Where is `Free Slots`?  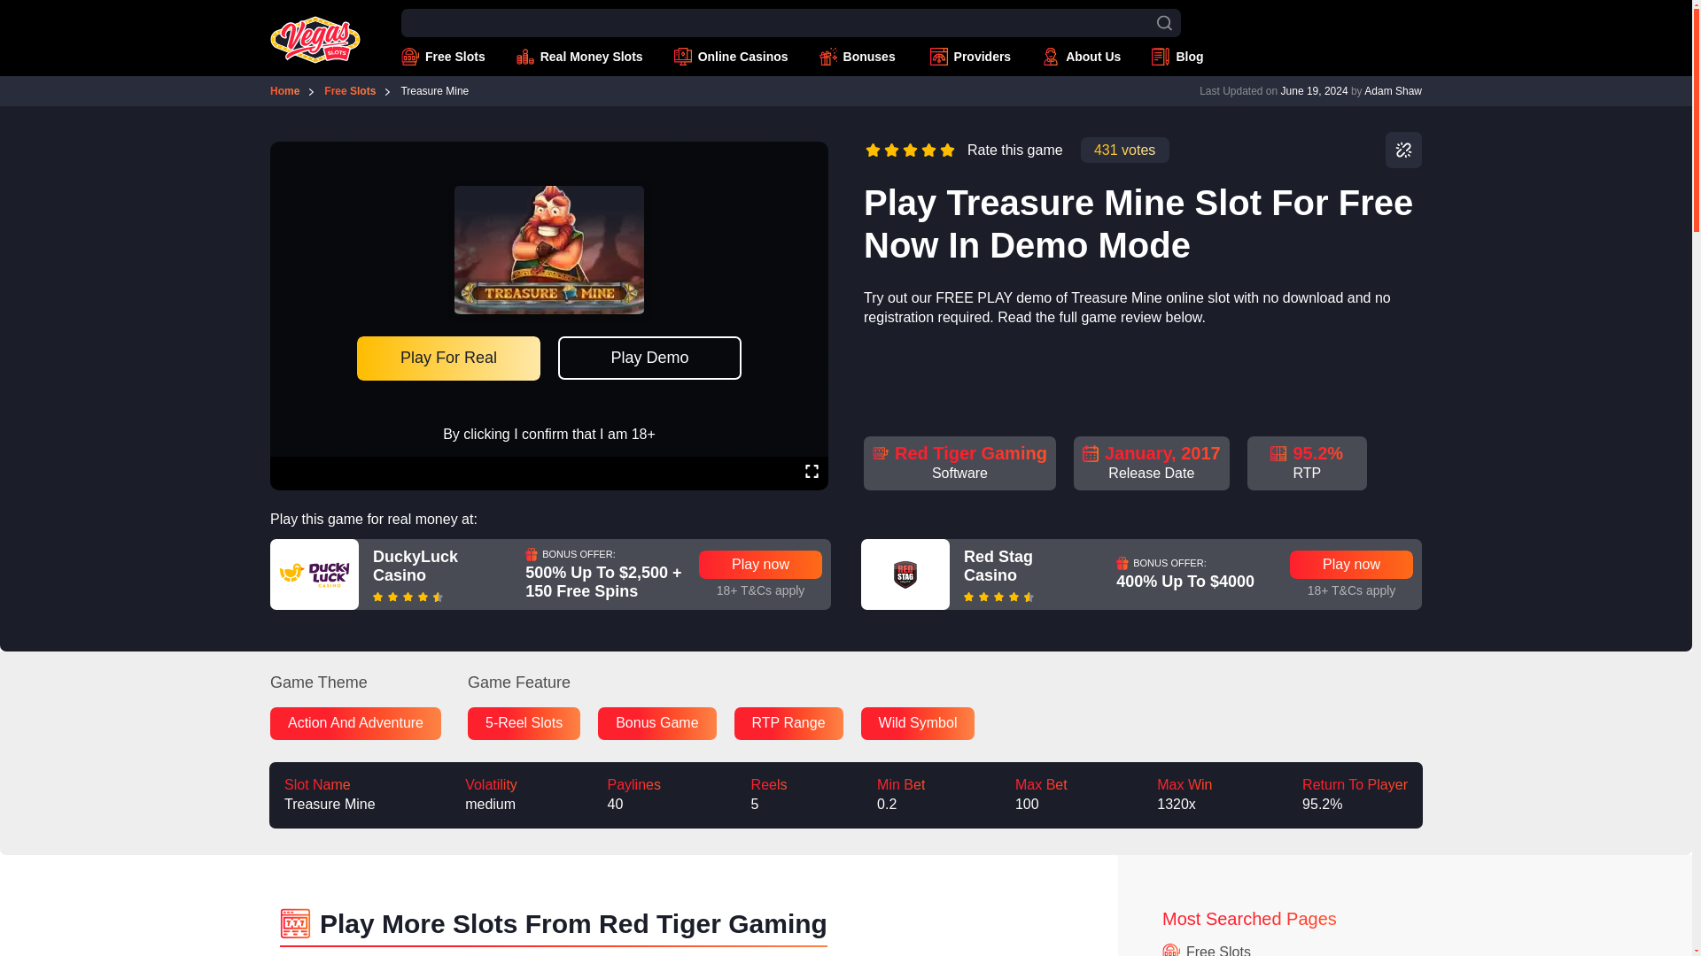
Free Slots is located at coordinates (443, 57).